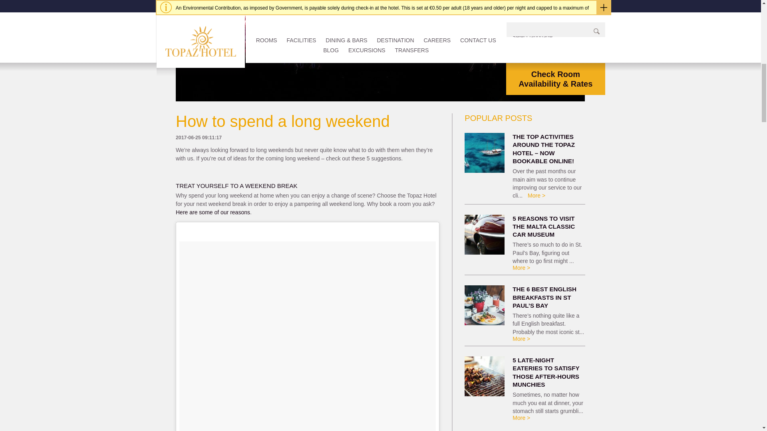 The width and height of the screenshot is (767, 431). I want to click on Here are some of our reasons, so click(213, 212).